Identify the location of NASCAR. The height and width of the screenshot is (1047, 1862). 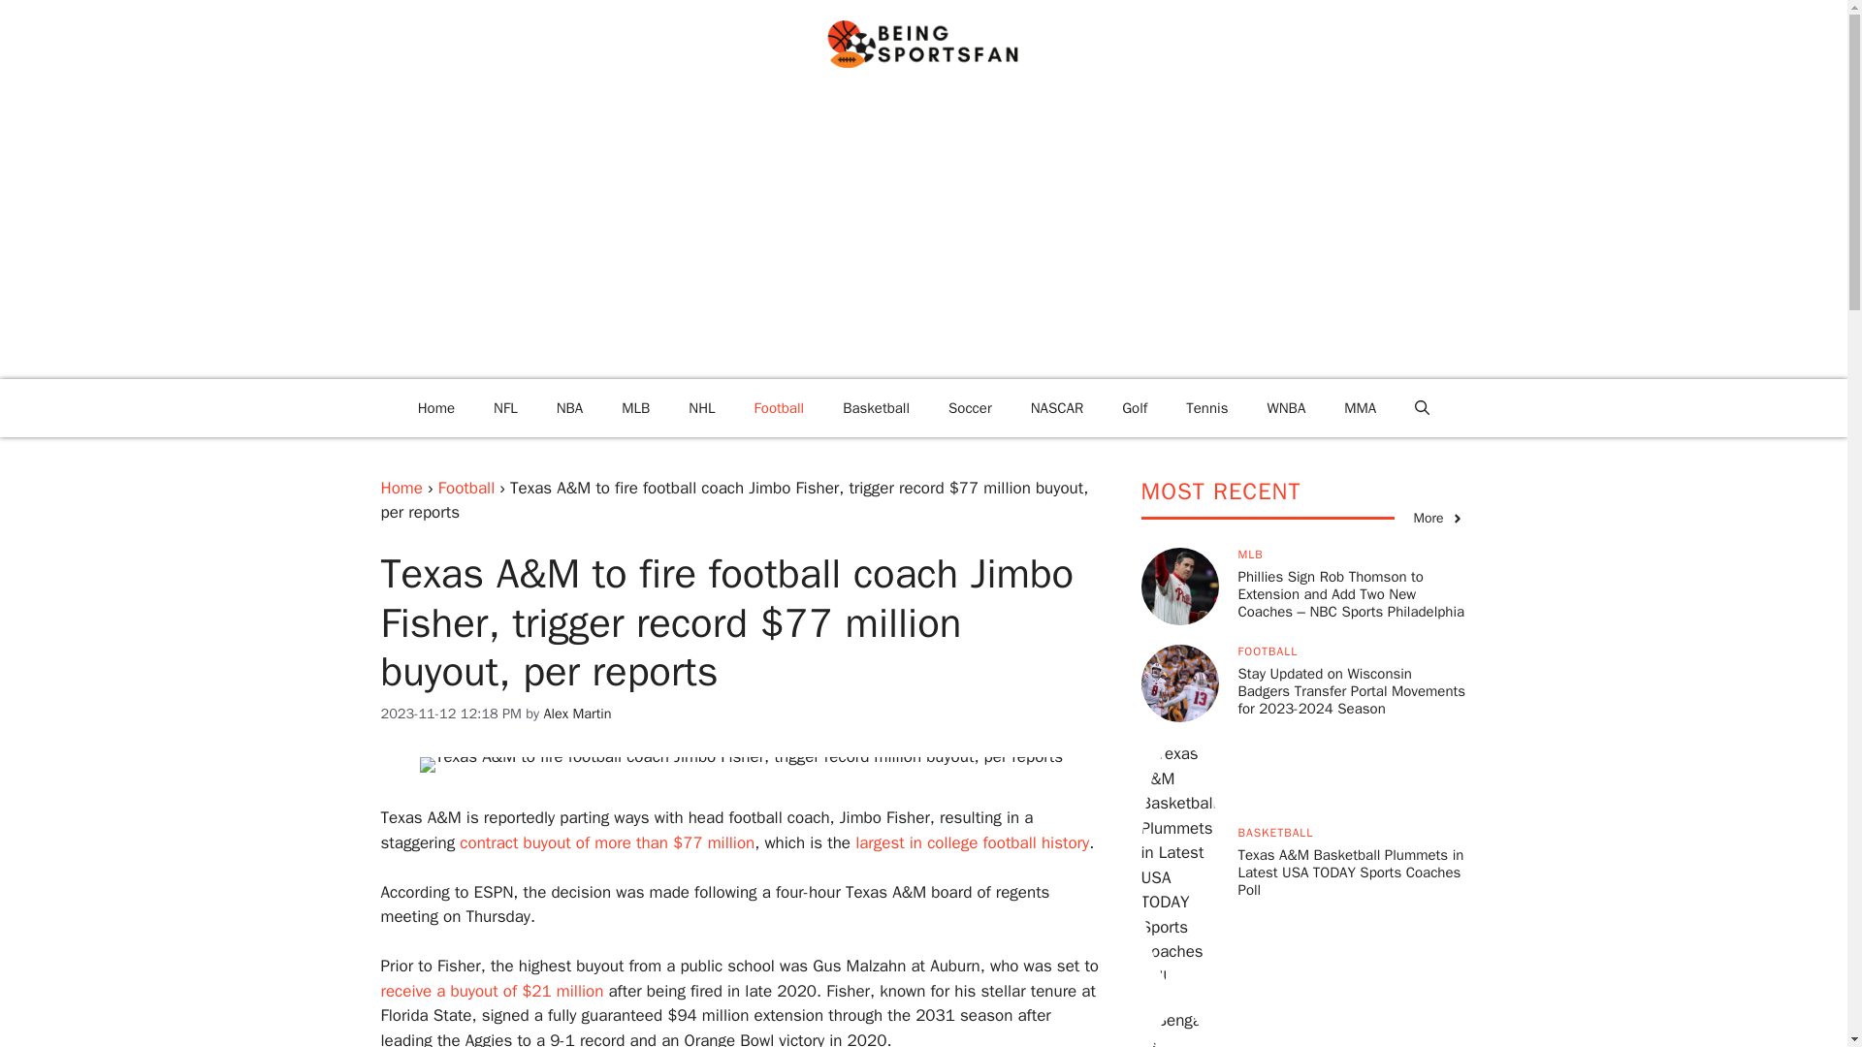
(1057, 407).